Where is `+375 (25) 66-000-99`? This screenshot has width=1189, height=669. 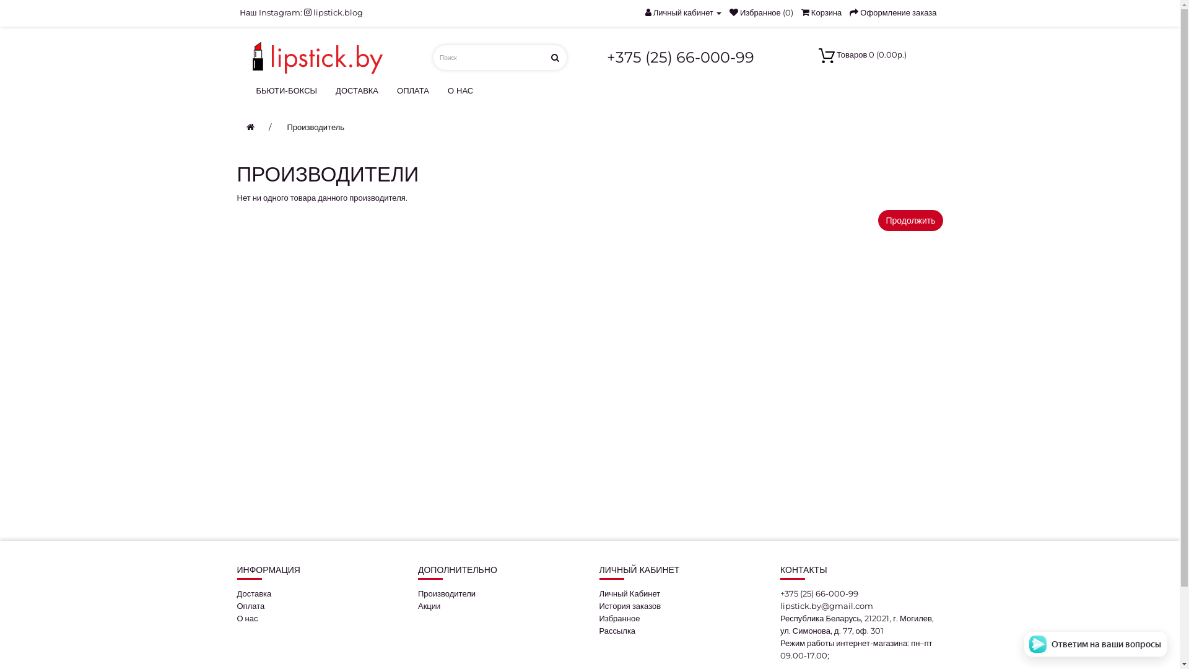 +375 (25) 66-000-99 is located at coordinates (819, 593).